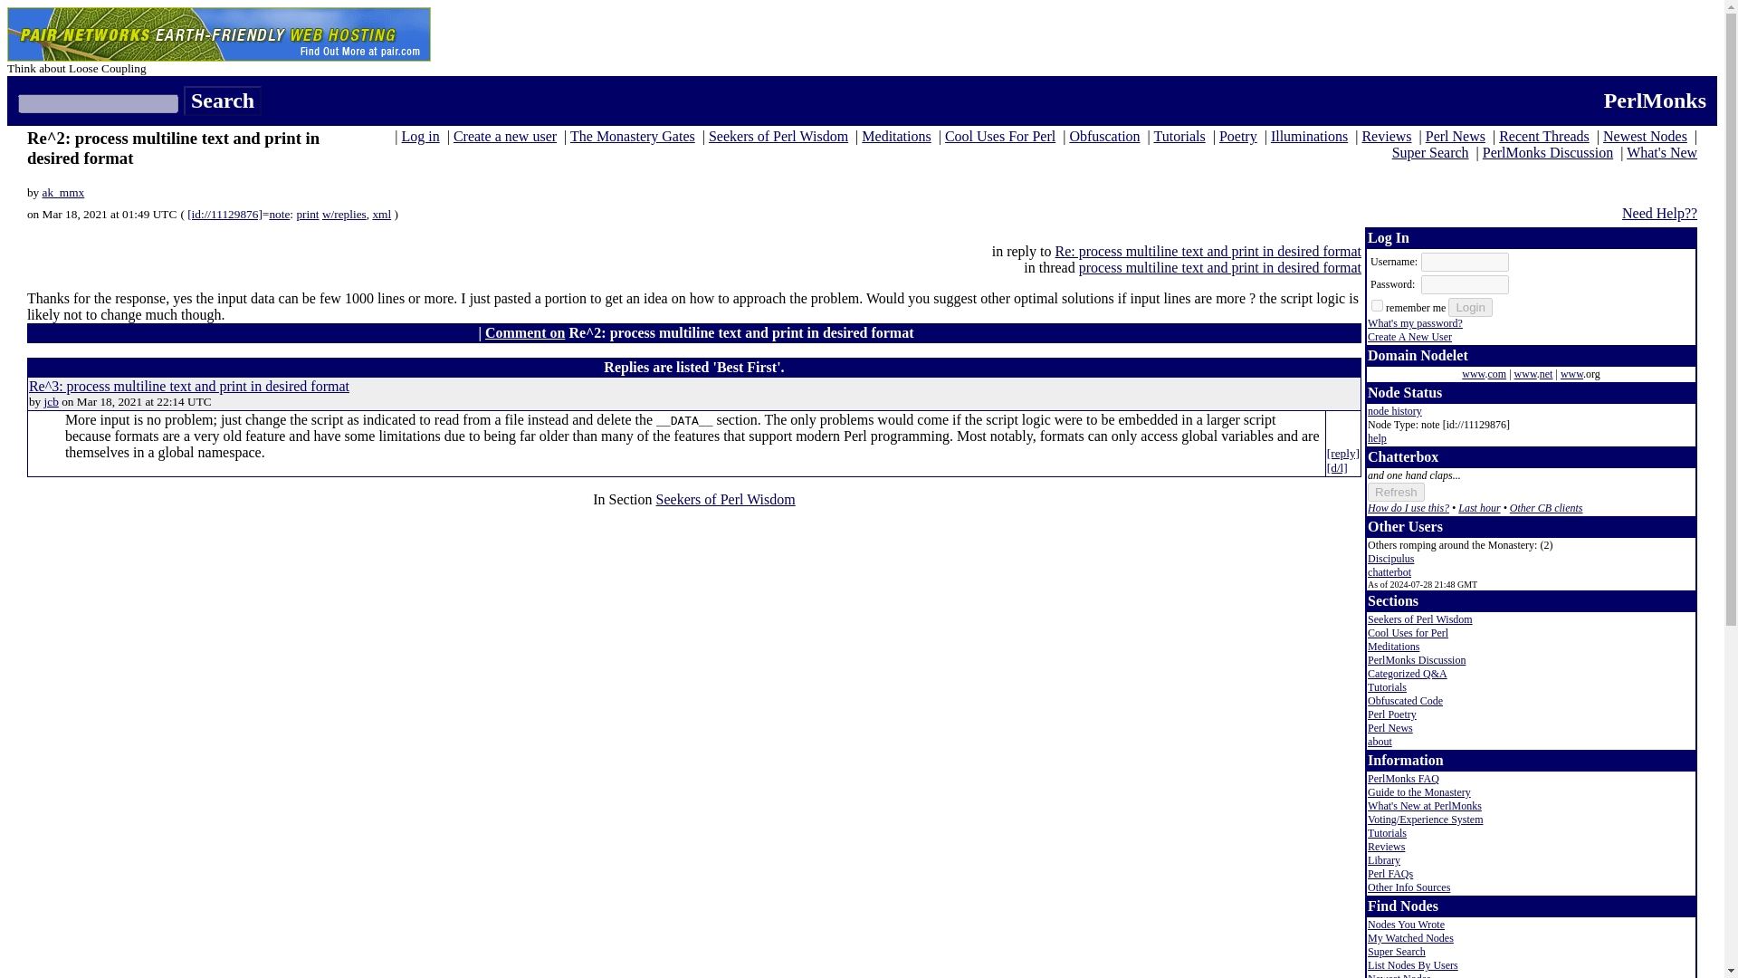  I want to click on What's my password?, so click(1416, 322).